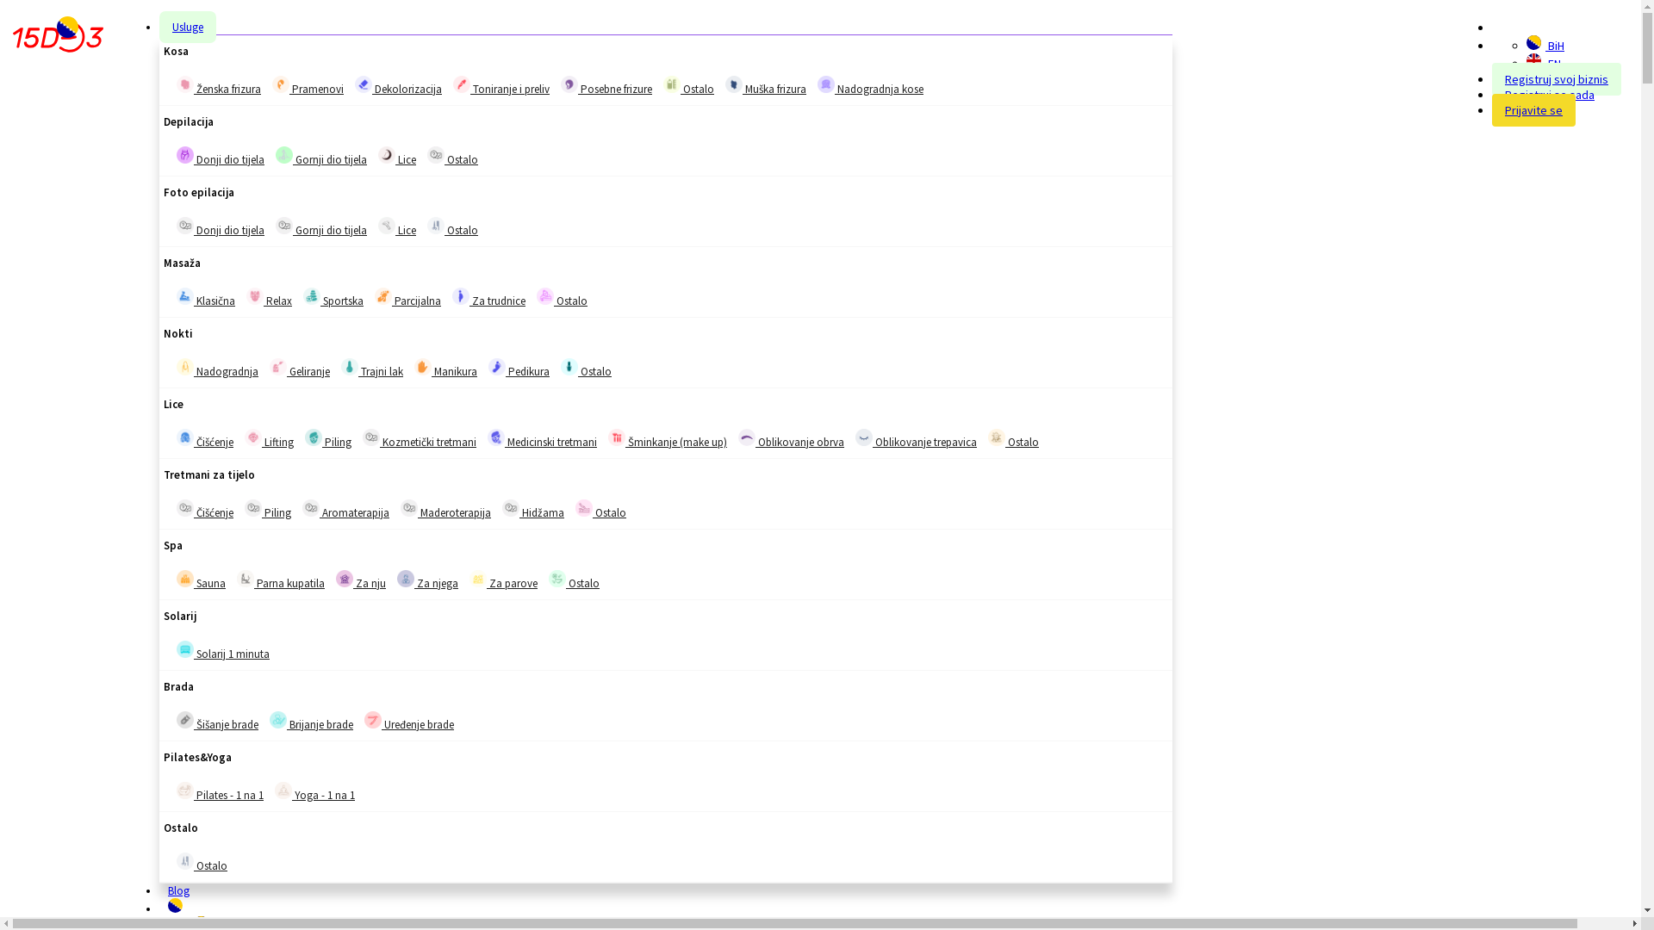  Describe the element at coordinates (584, 508) in the screenshot. I see `Ostalo` at that location.